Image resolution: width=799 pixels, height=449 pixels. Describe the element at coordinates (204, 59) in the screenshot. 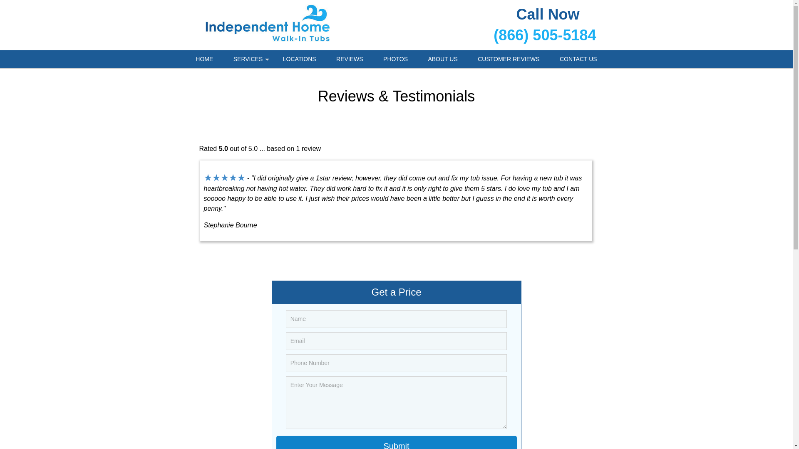

I see `HOME` at that location.